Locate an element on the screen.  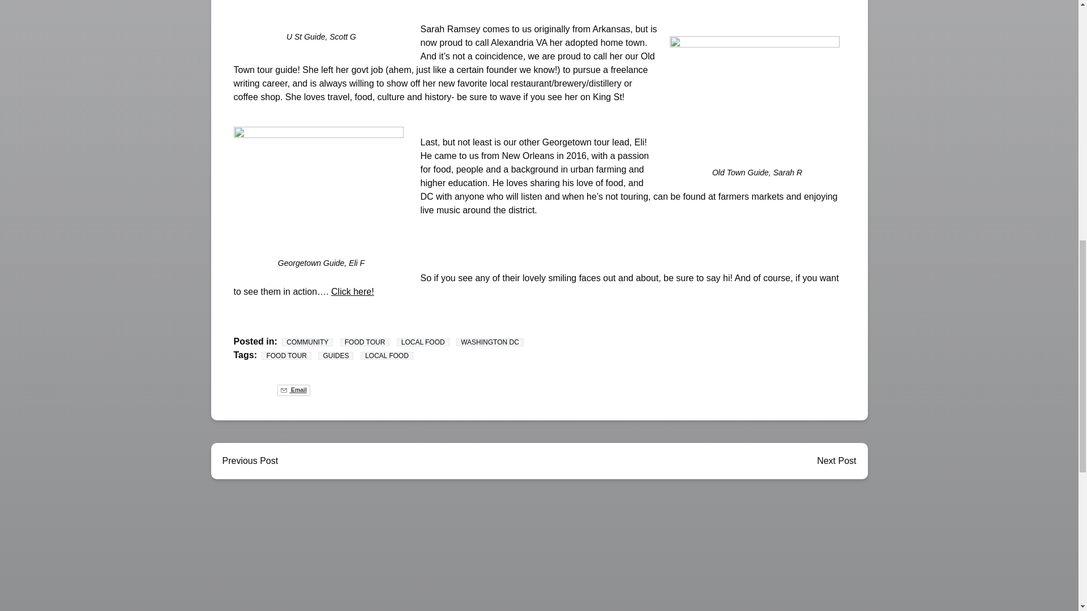
FOOD TOUR is located at coordinates (365, 342).